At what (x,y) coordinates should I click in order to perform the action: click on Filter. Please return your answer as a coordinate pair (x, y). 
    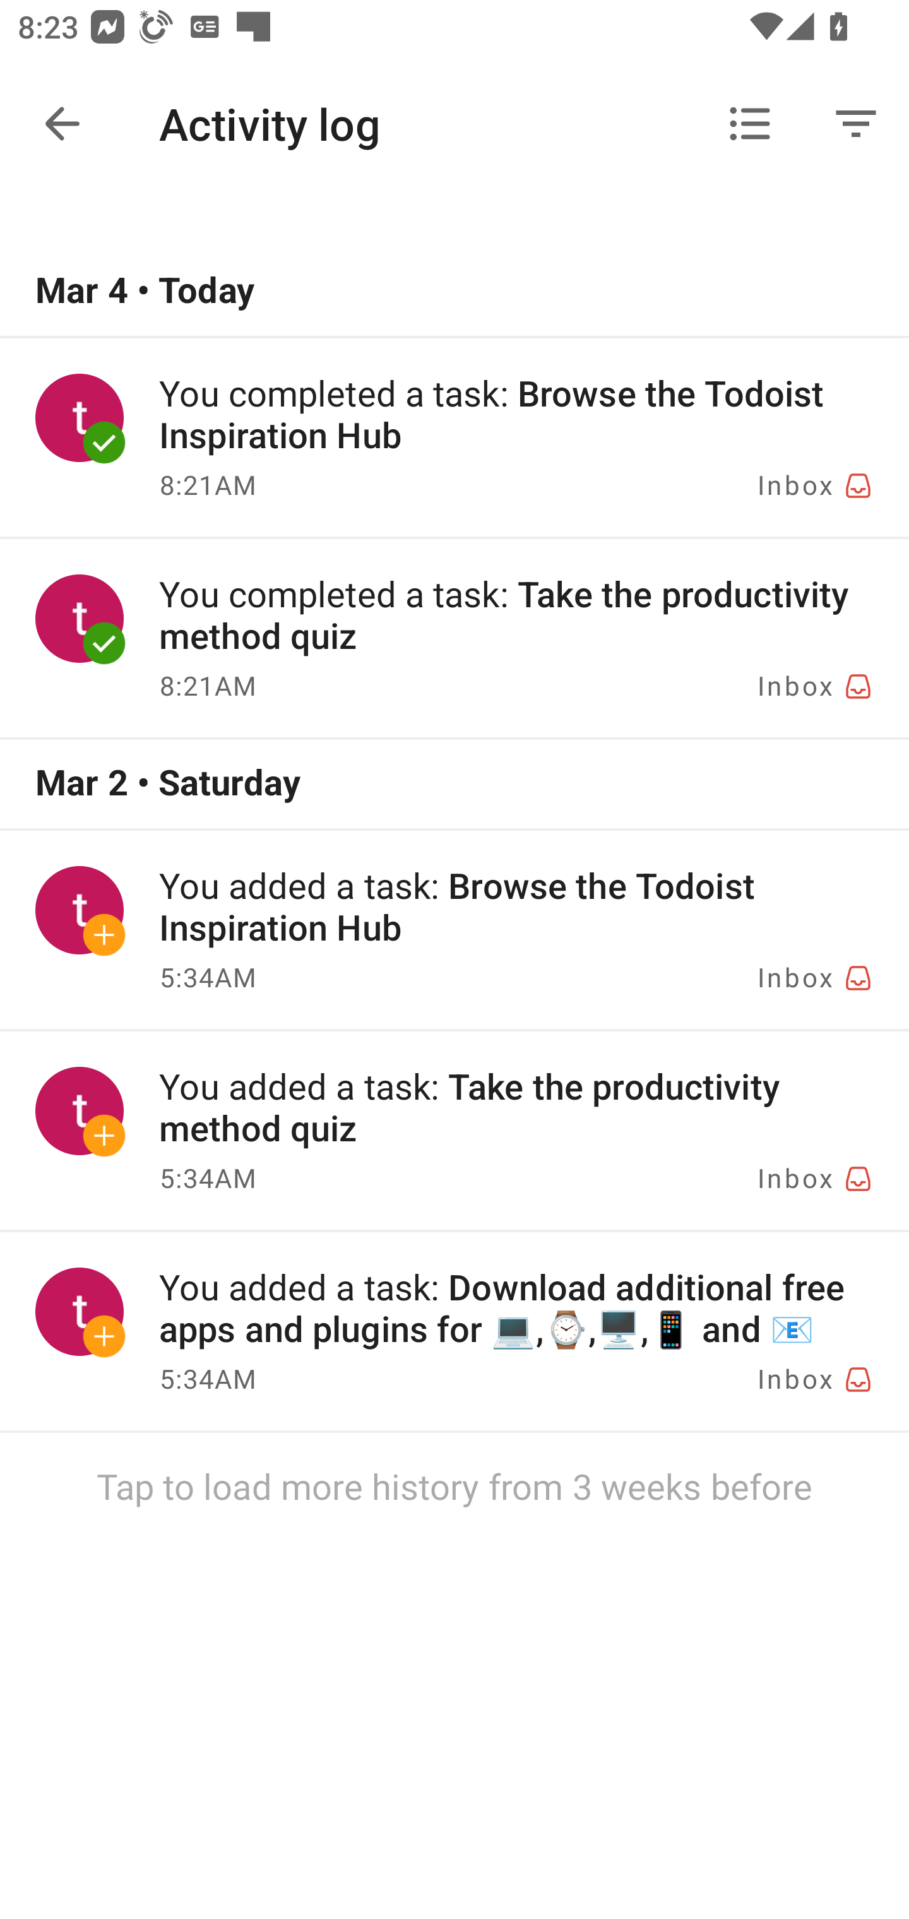
    Looking at the image, I should click on (856, 124).